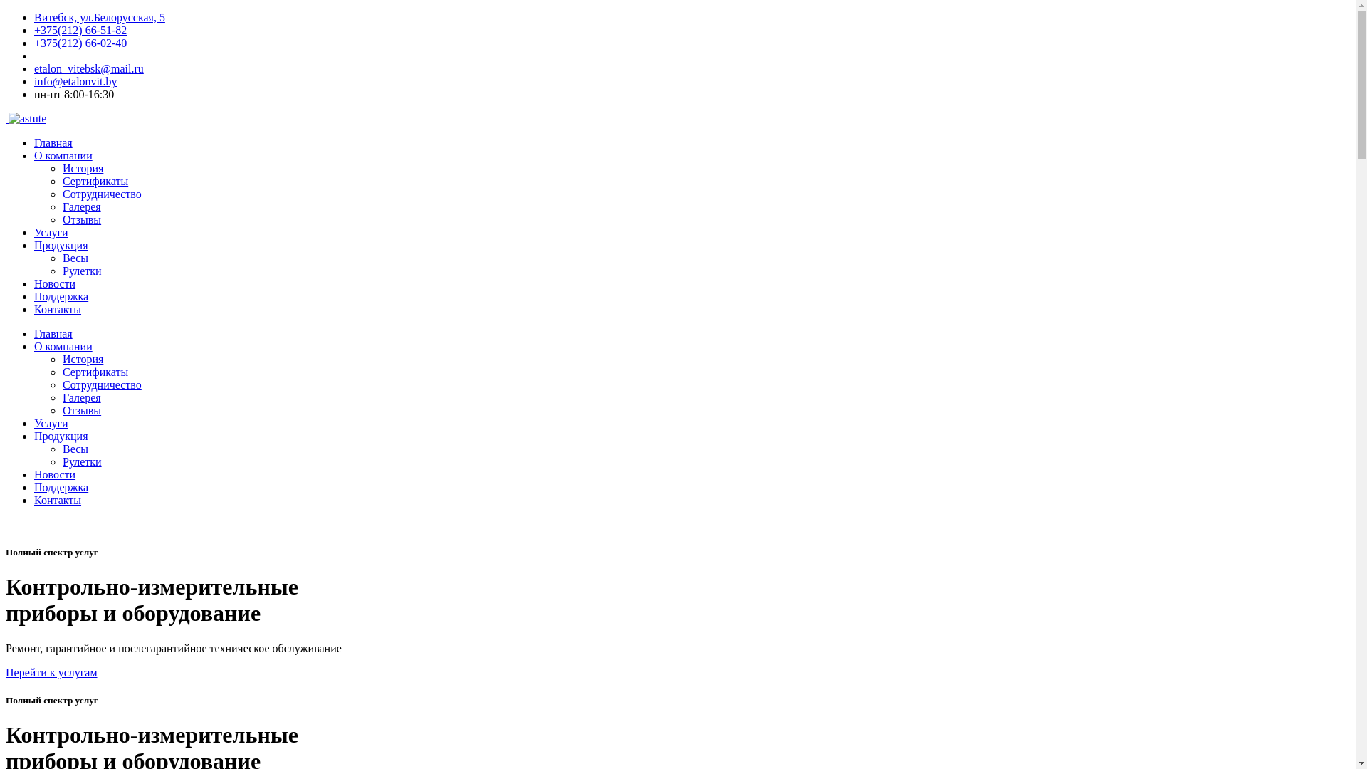 The height and width of the screenshot is (769, 1367). I want to click on etalon_vitebsk@mail.ru, so click(89, 68).